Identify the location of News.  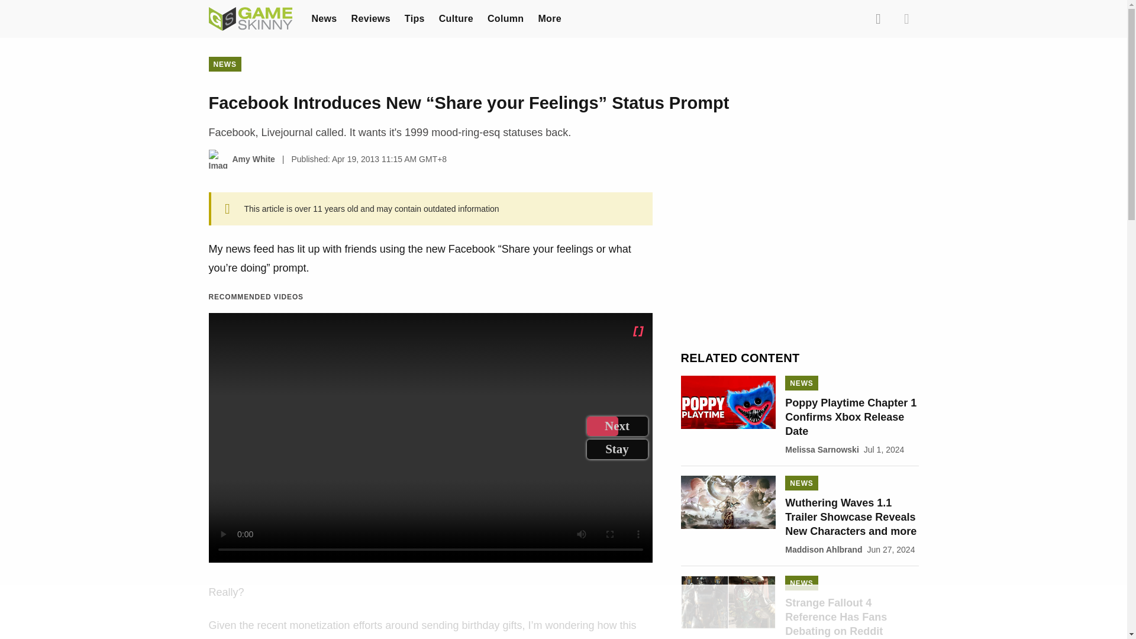
(324, 18).